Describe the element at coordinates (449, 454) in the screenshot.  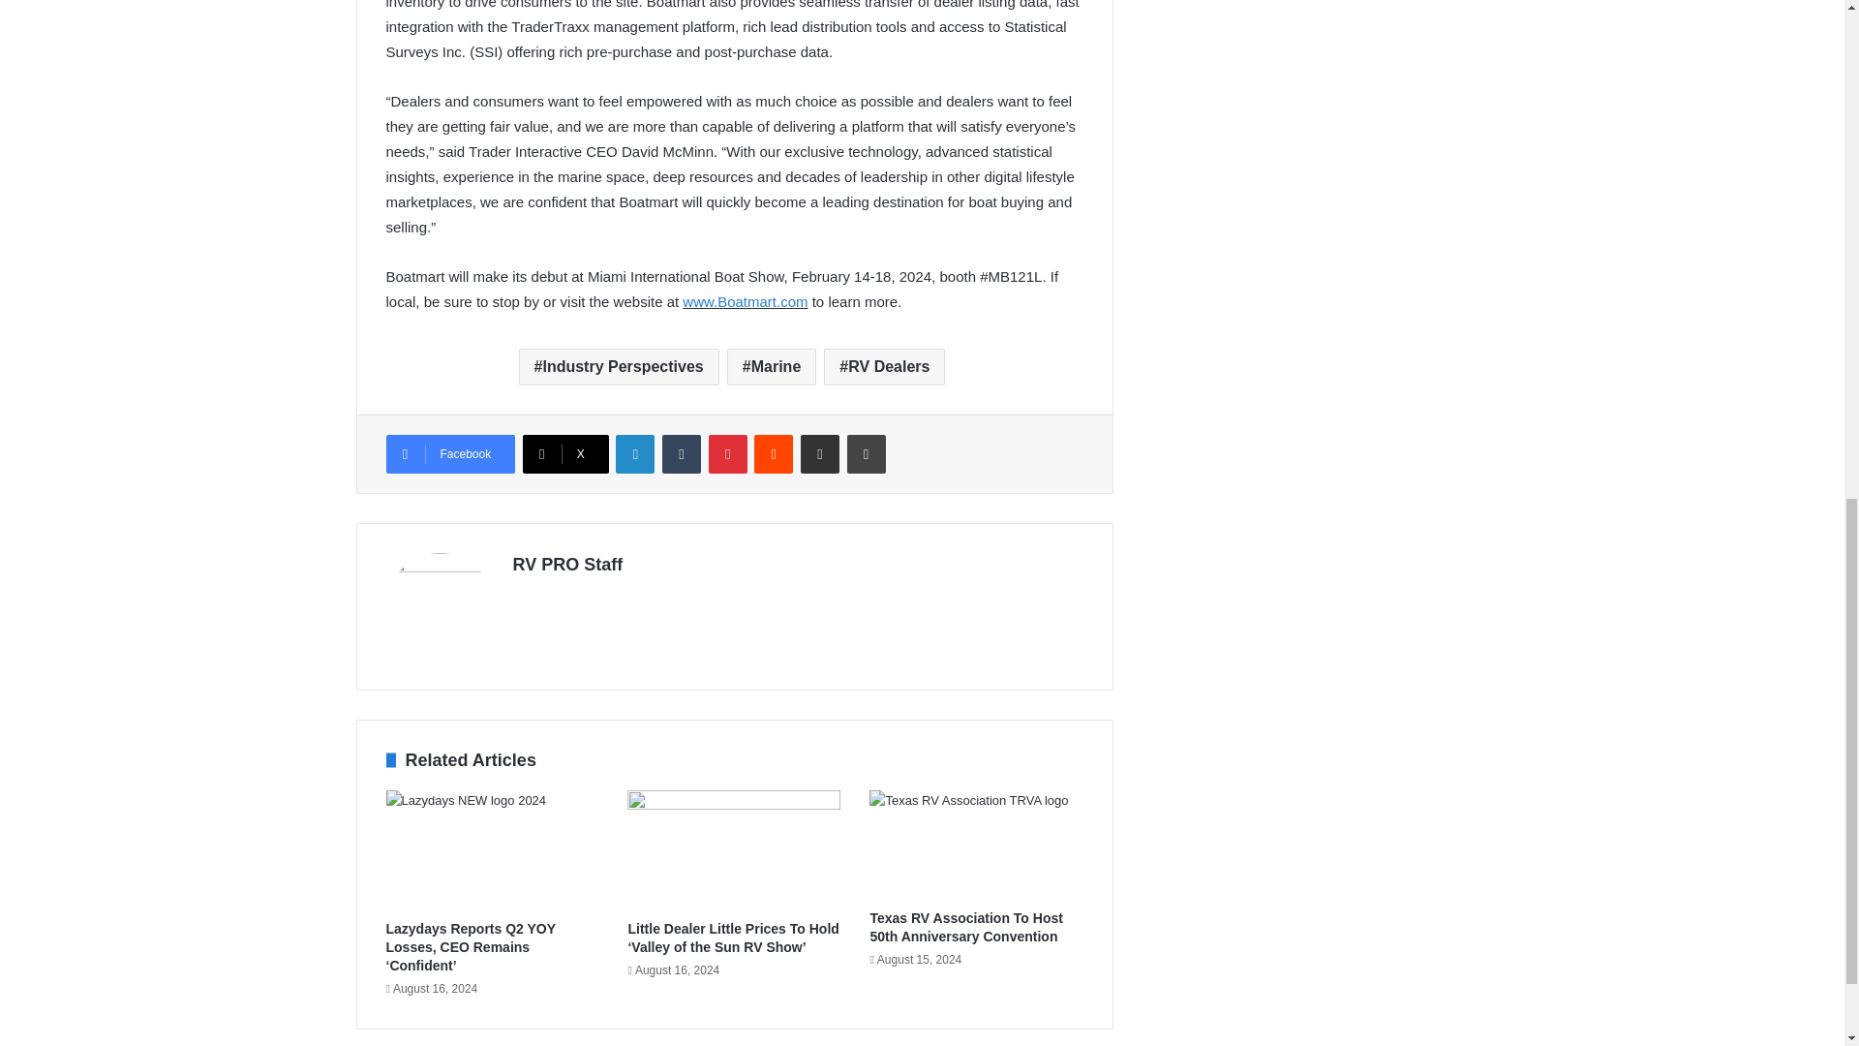
I see `Facebook` at that location.